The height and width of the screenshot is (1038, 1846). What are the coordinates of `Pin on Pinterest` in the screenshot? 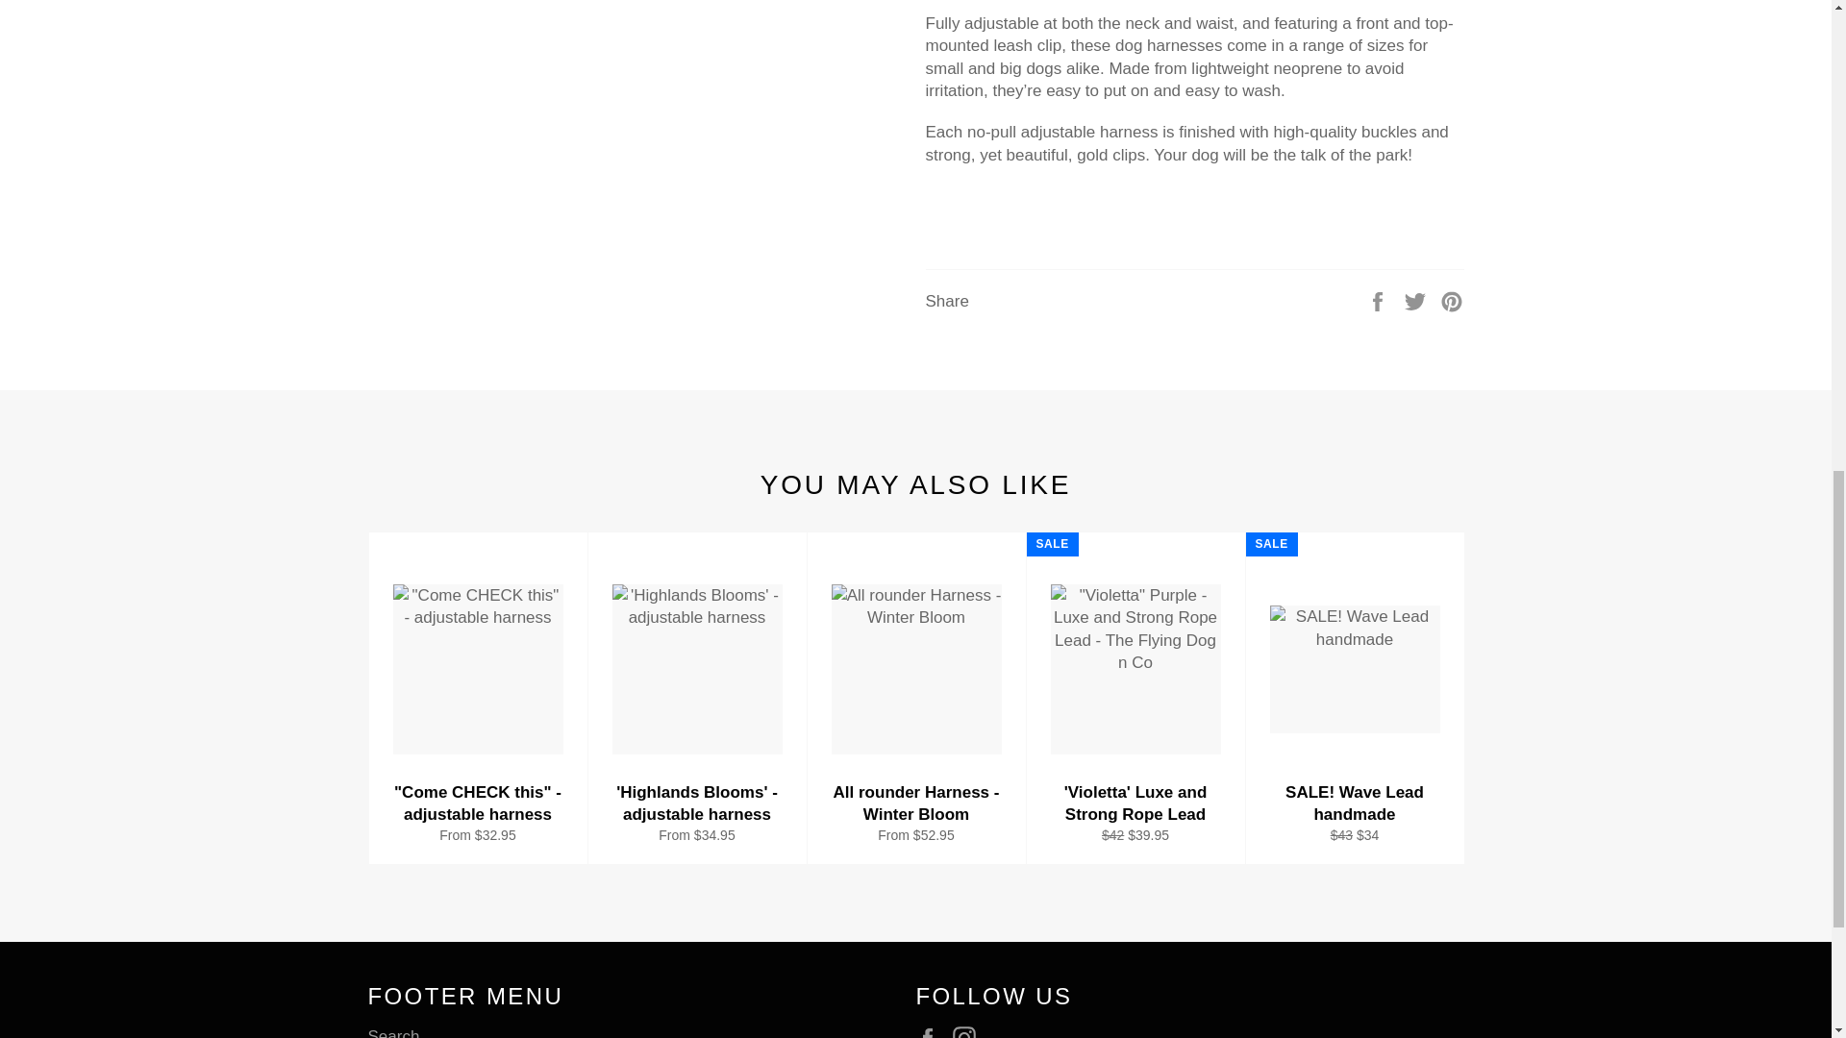 It's located at (1452, 300).